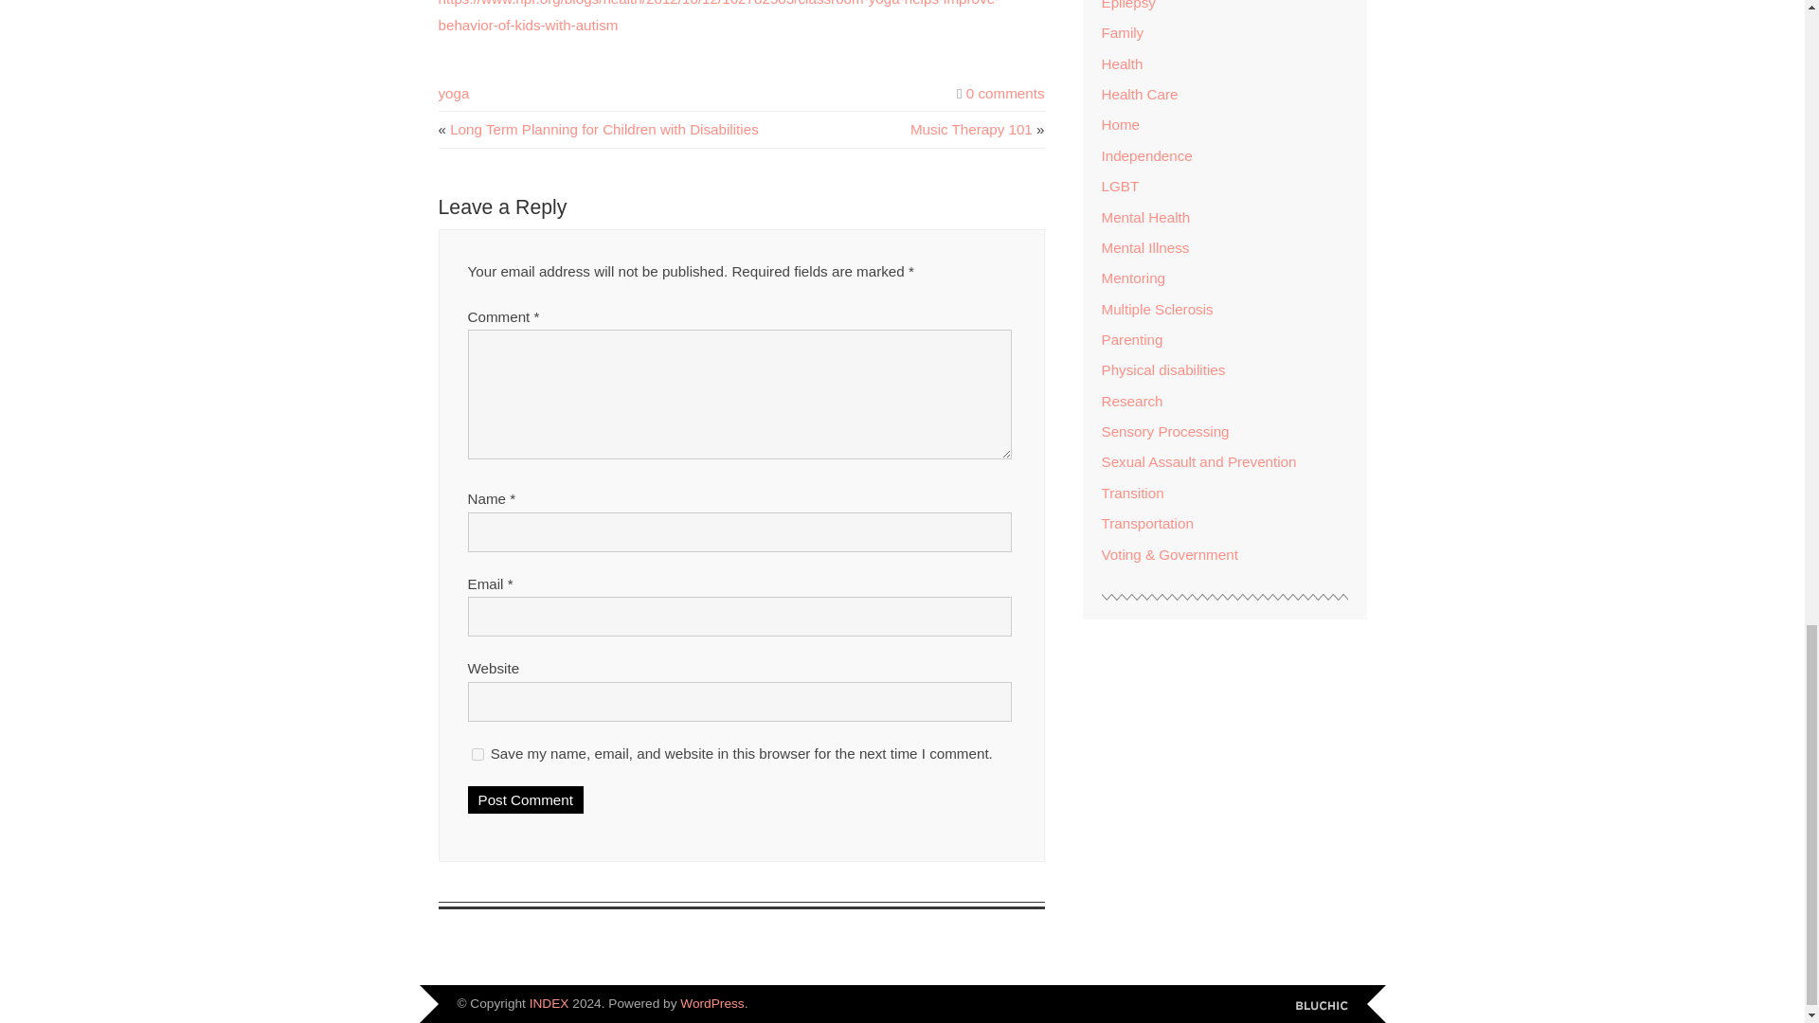 This screenshot has width=1819, height=1023. What do you see at coordinates (525, 799) in the screenshot?
I see `Post Comment` at bounding box center [525, 799].